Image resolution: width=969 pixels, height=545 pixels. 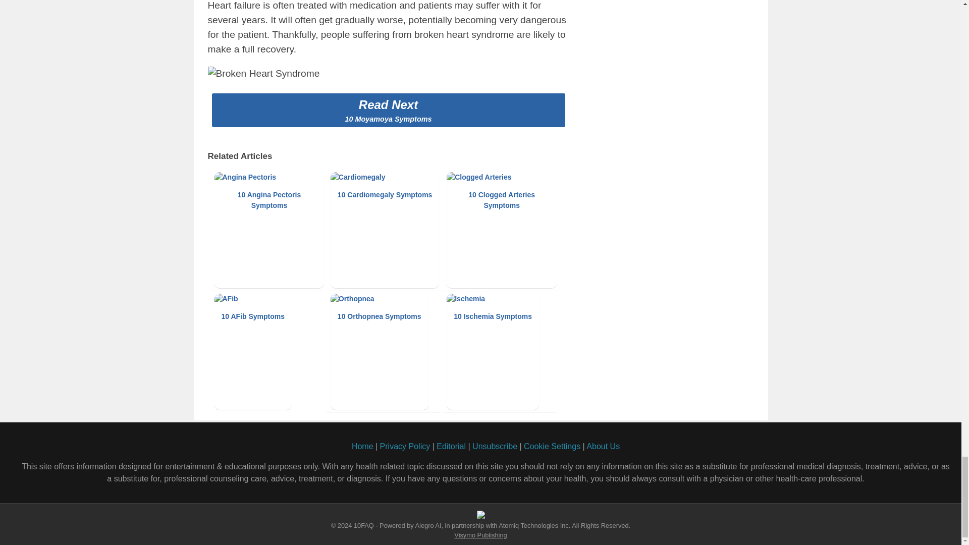 I want to click on 10 Cardiomegaly Symptoms, so click(x=386, y=230).